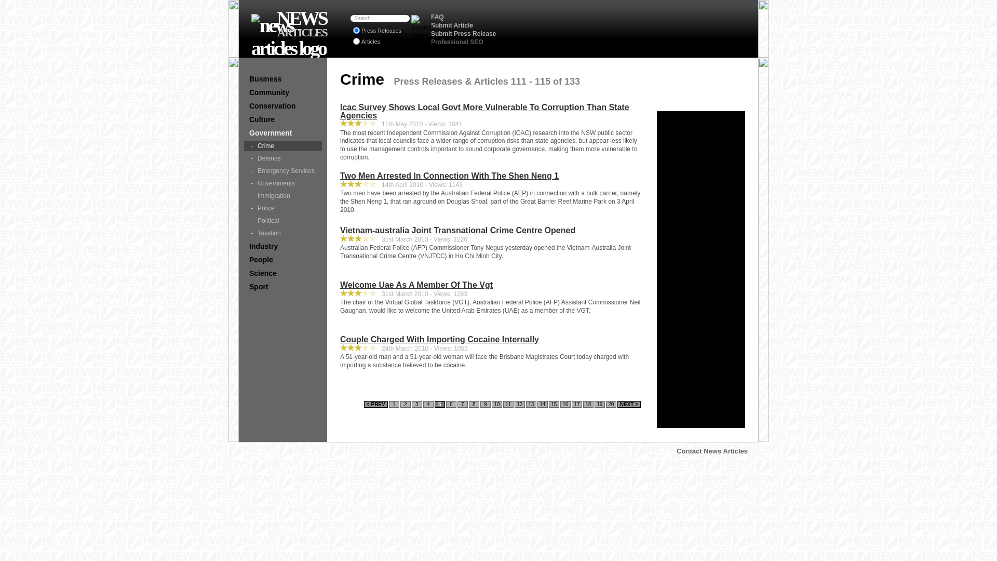 Image resolution: width=997 pixels, height=561 pixels. I want to click on < PREV, so click(376, 404).